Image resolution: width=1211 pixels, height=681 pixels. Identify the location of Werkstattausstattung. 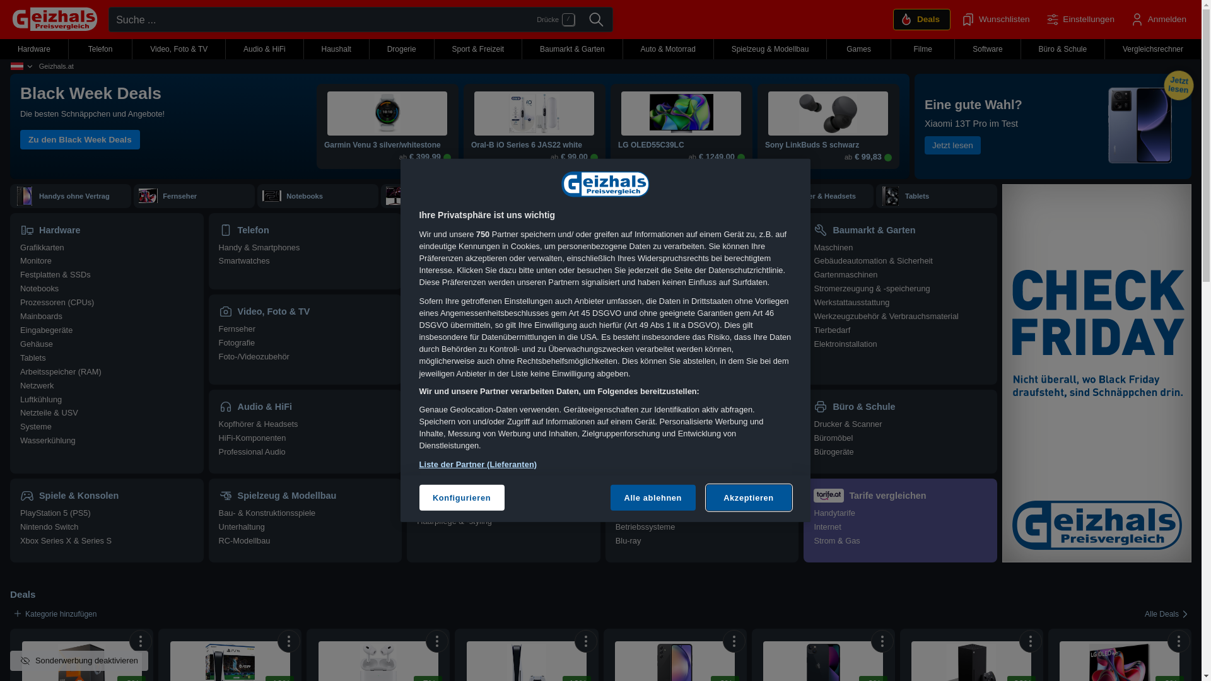
(851, 303).